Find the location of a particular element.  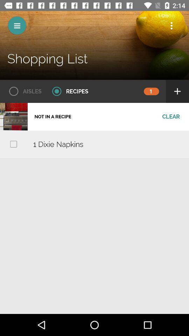

toggle to aisles option is located at coordinates (23, 91).